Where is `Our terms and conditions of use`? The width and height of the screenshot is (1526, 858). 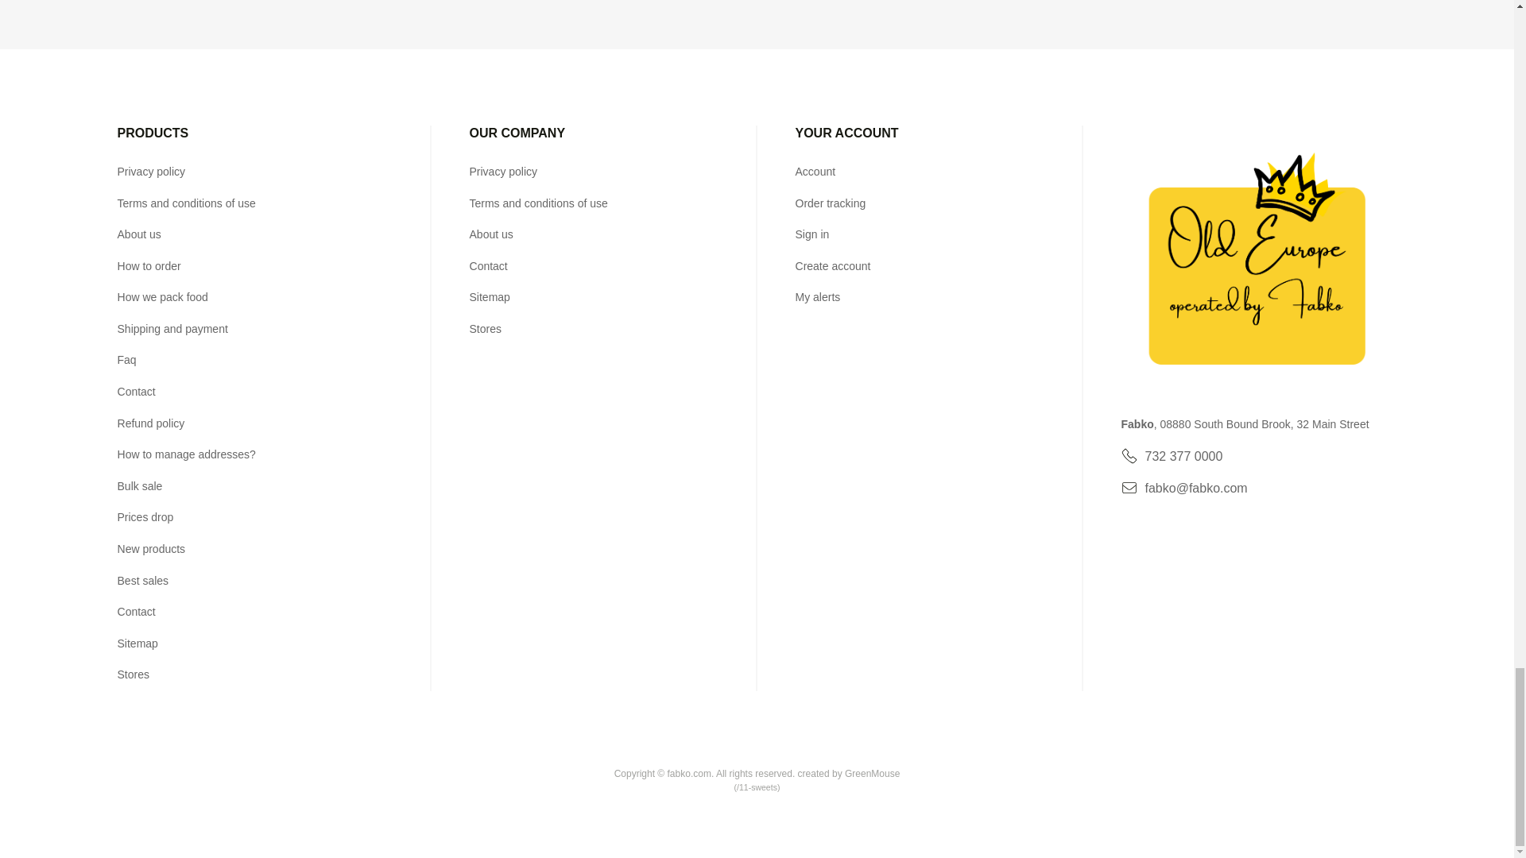 Our terms and conditions of use is located at coordinates (186, 203).